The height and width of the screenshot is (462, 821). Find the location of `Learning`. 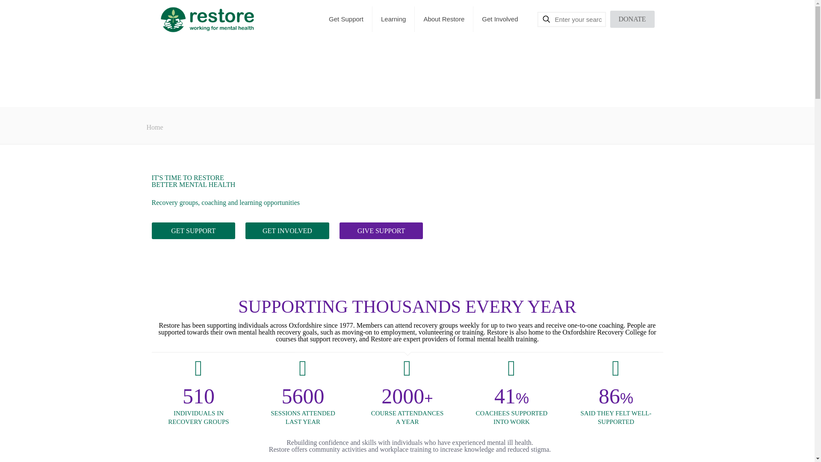

Learning is located at coordinates (393, 19).